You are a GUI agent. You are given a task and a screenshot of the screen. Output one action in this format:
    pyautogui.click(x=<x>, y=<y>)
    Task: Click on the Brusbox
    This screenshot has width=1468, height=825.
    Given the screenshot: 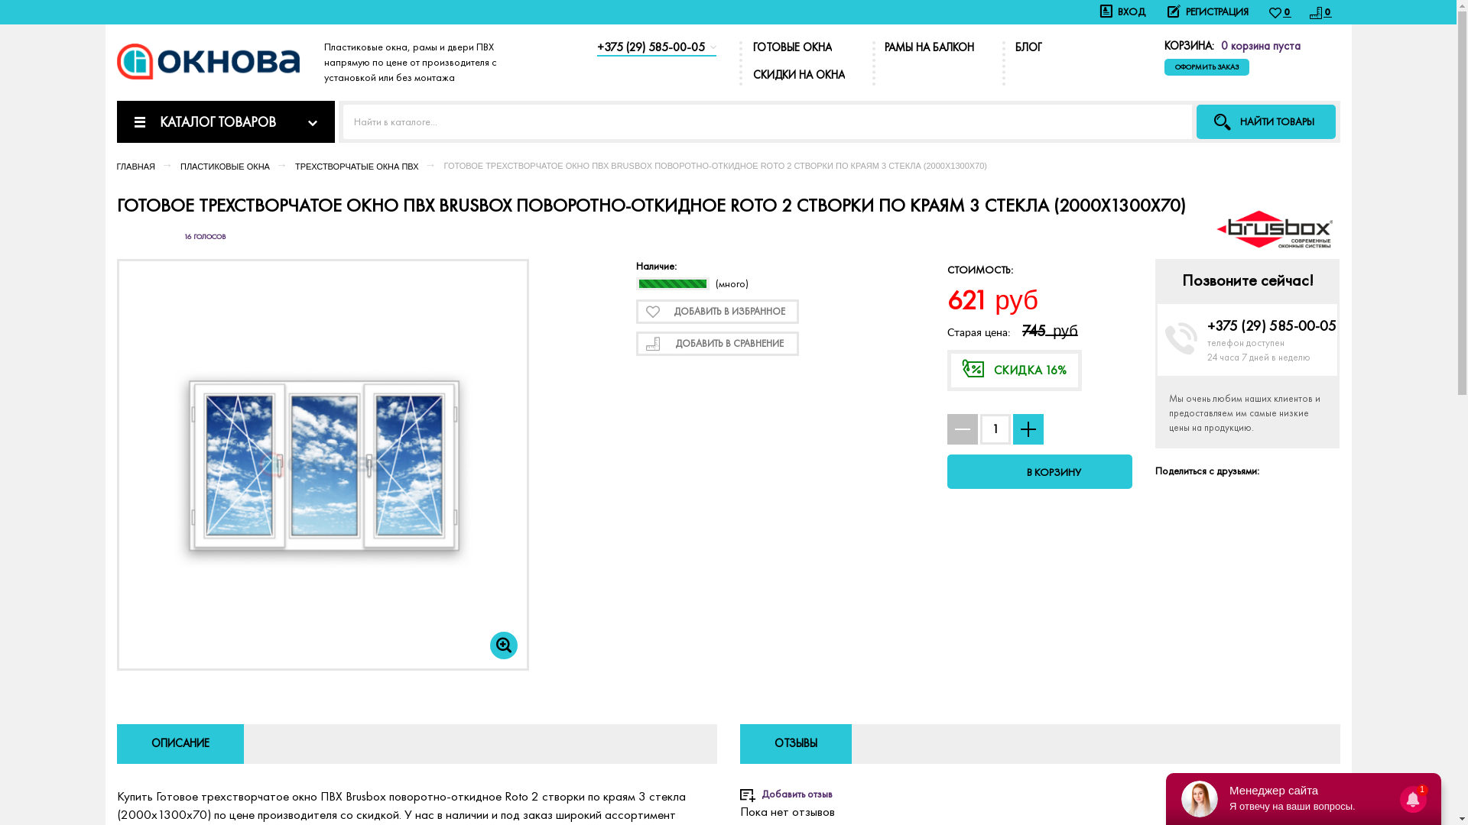 What is the action you would take?
    pyautogui.click(x=1274, y=226)
    